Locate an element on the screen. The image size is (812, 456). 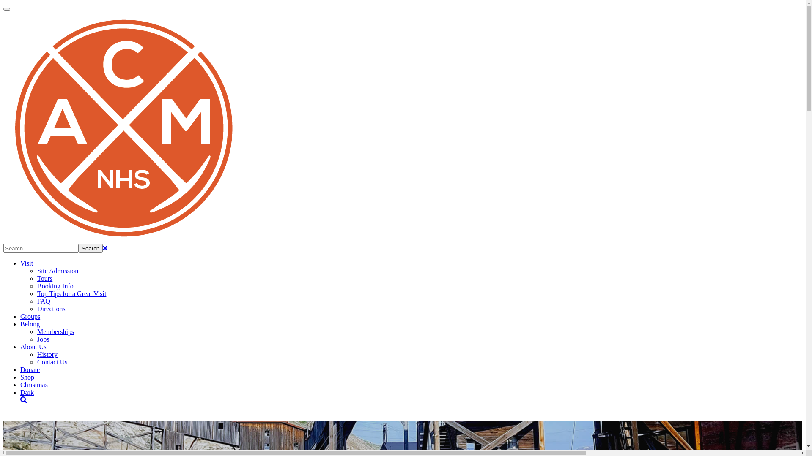
Visit is located at coordinates (27, 263).